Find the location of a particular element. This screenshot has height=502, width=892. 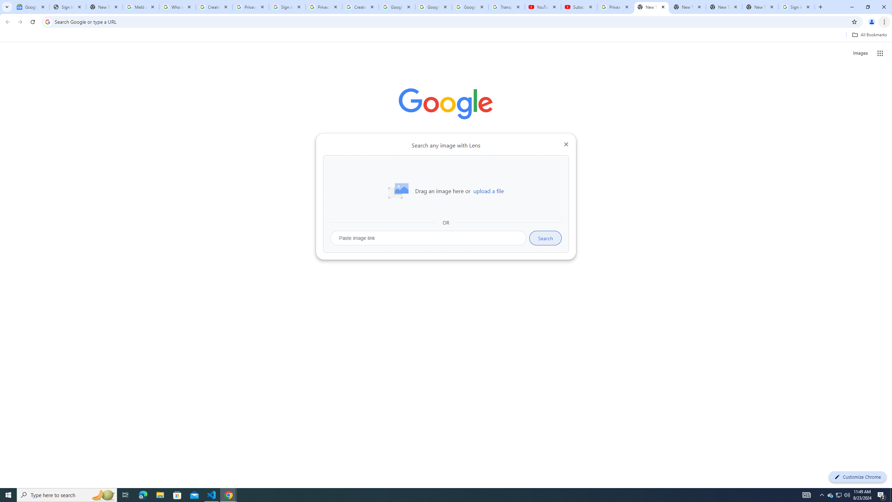

Sign in - Google Accounts is located at coordinates (797, 7).